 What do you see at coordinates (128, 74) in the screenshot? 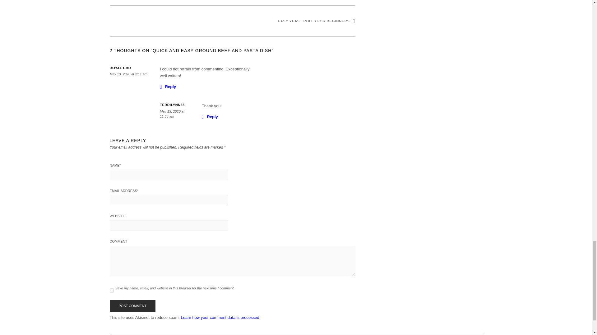
I see `May 13, 2020 at 2:11 am` at bounding box center [128, 74].